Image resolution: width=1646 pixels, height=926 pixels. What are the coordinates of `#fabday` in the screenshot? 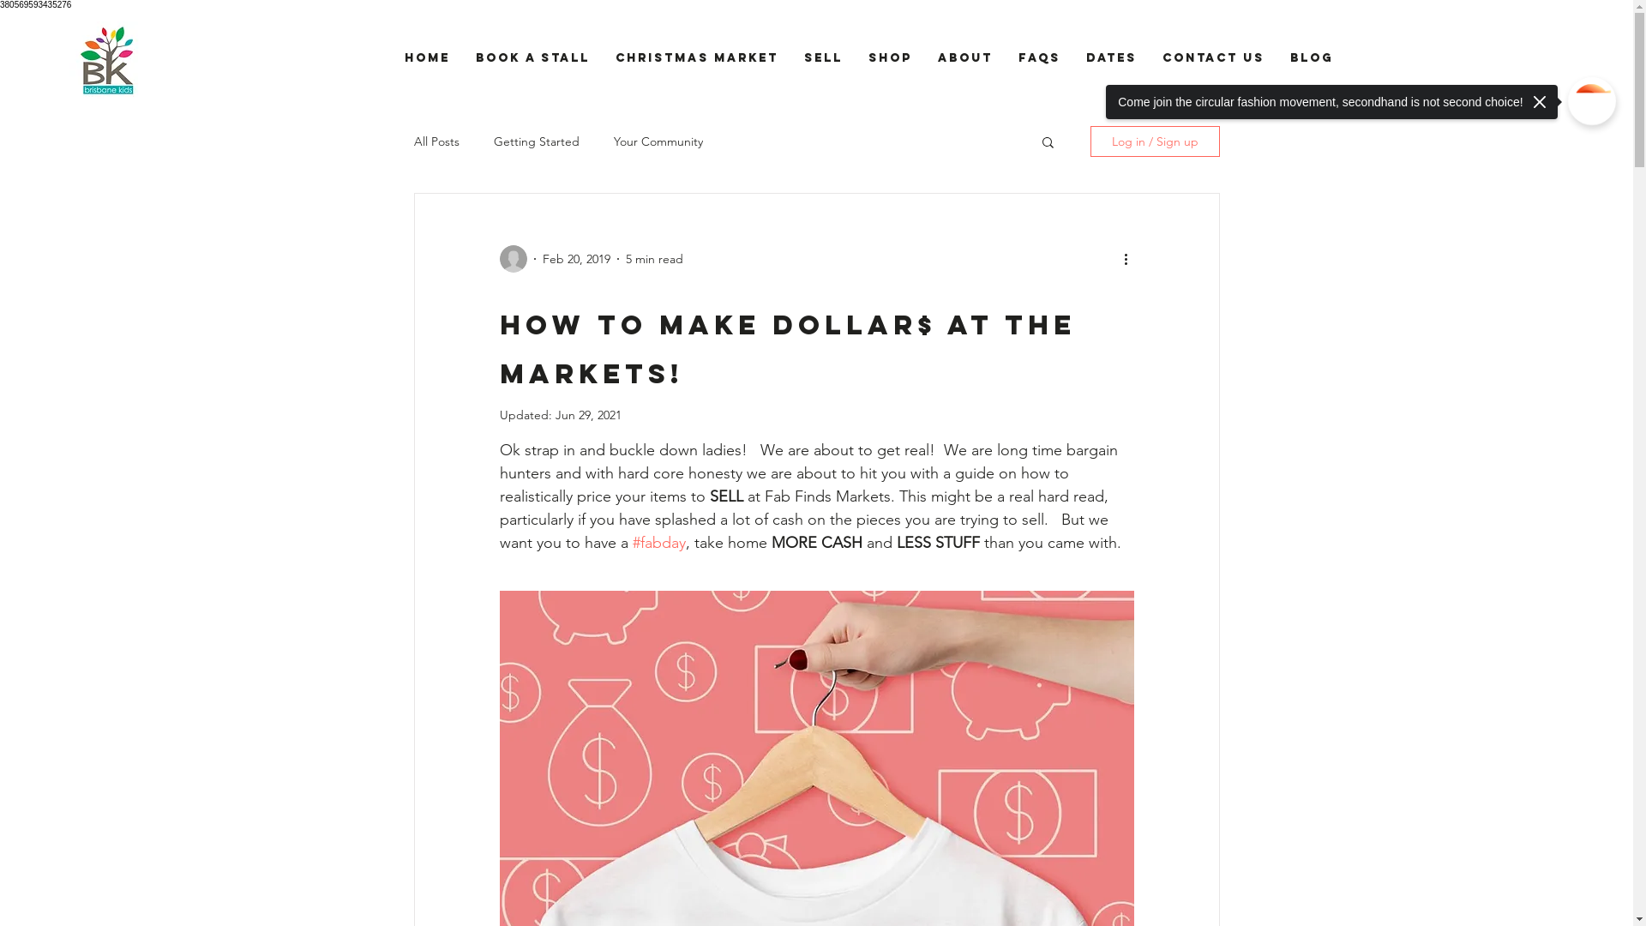 It's located at (659, 543).